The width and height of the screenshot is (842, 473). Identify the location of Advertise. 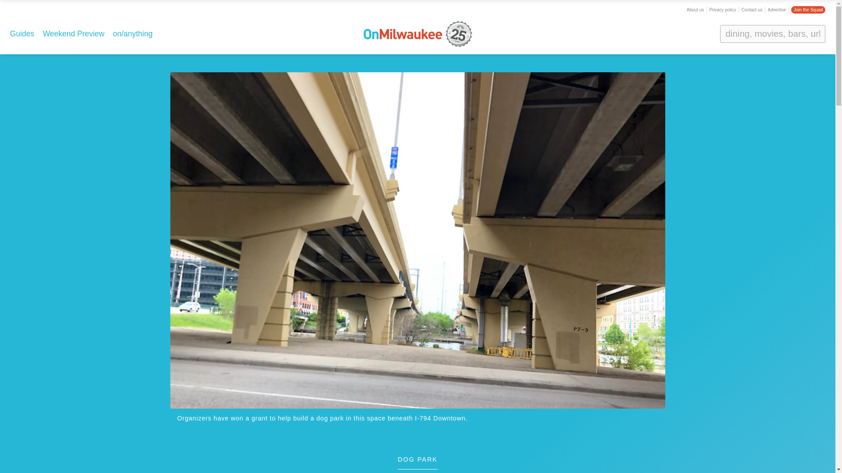
(777, 10).